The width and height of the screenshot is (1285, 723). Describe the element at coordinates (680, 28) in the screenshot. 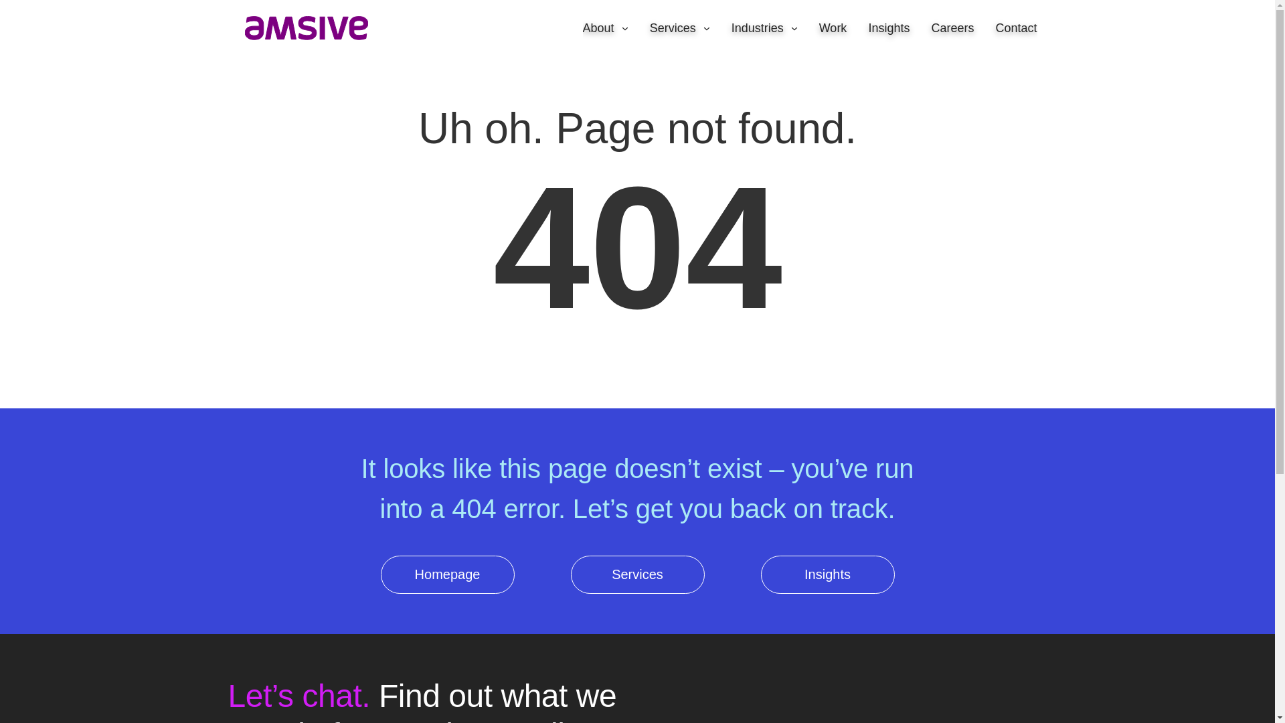

I see `Services` at that location.